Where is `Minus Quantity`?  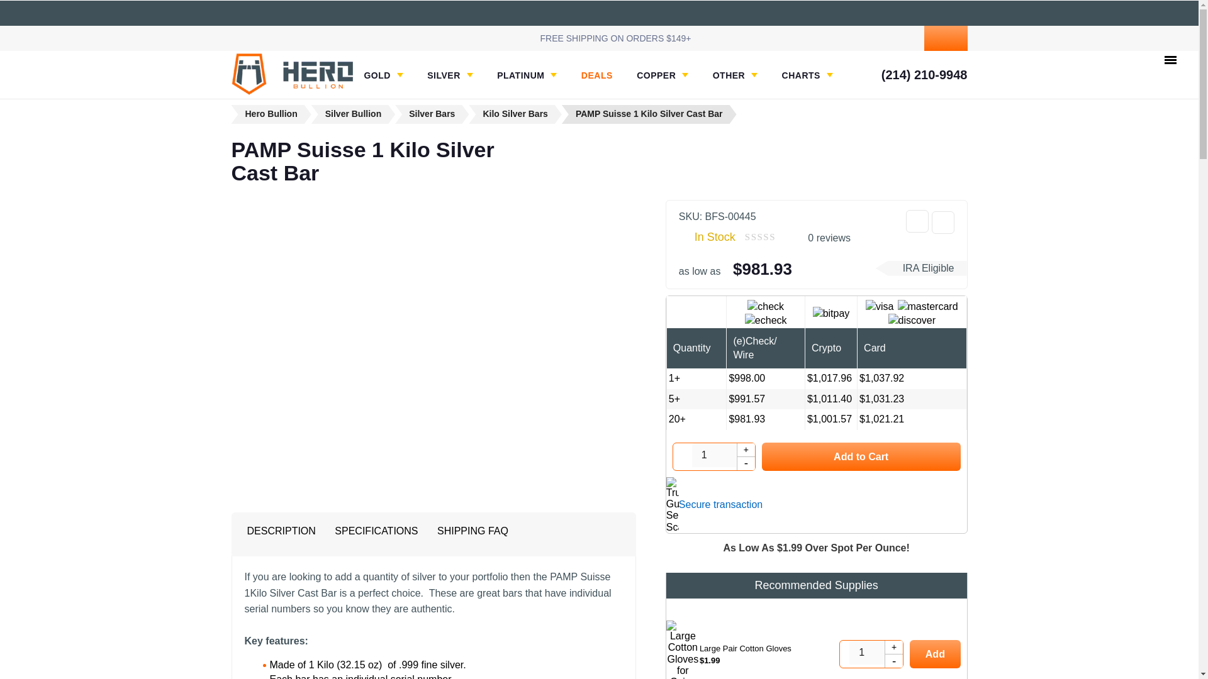
Minus Quantity is located at coordinates (893, 660).